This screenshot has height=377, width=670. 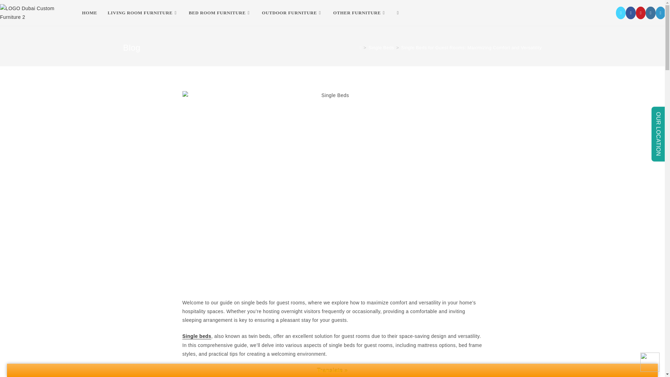 What do you see at coordinates (89, 13) in the screenshot?
I see `HOME` at bounding box center [89, 13].